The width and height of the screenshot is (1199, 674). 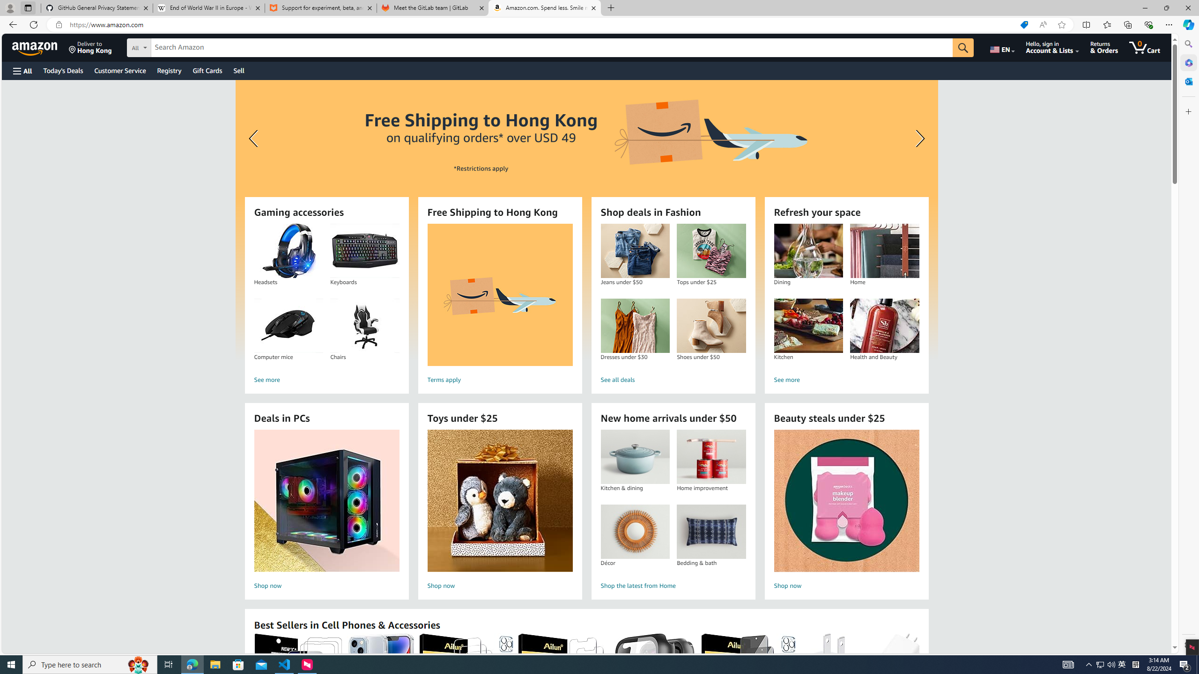 I want to click on Choose a language for shopping., so click(x=1001, y=47).